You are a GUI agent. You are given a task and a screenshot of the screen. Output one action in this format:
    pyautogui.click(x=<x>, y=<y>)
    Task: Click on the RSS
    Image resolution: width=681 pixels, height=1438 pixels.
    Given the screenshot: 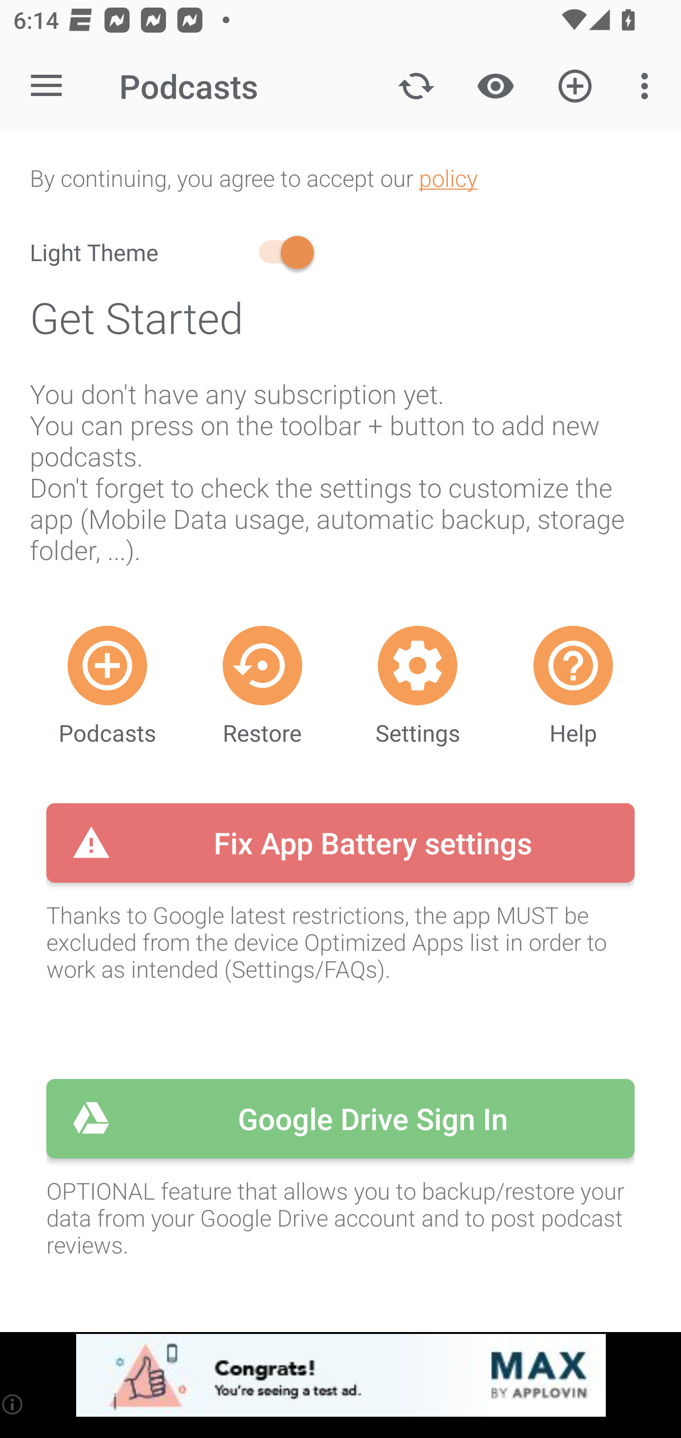 What is the action you would take?
    pyautogui.click(x=573, y=665)
    